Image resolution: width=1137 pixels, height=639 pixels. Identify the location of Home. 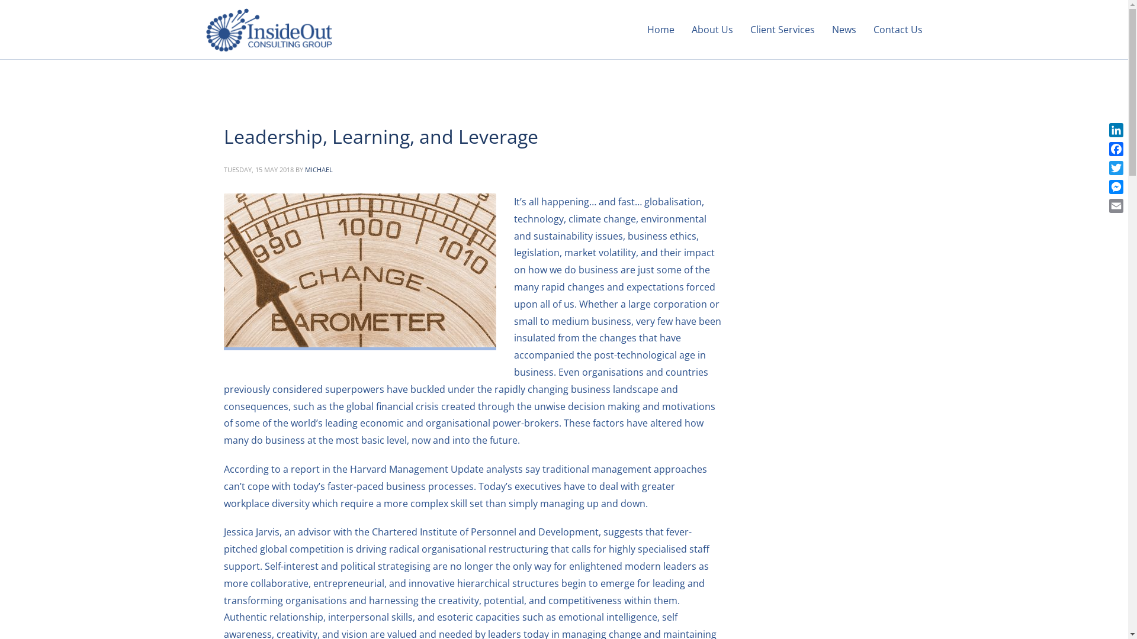
(660, 30).